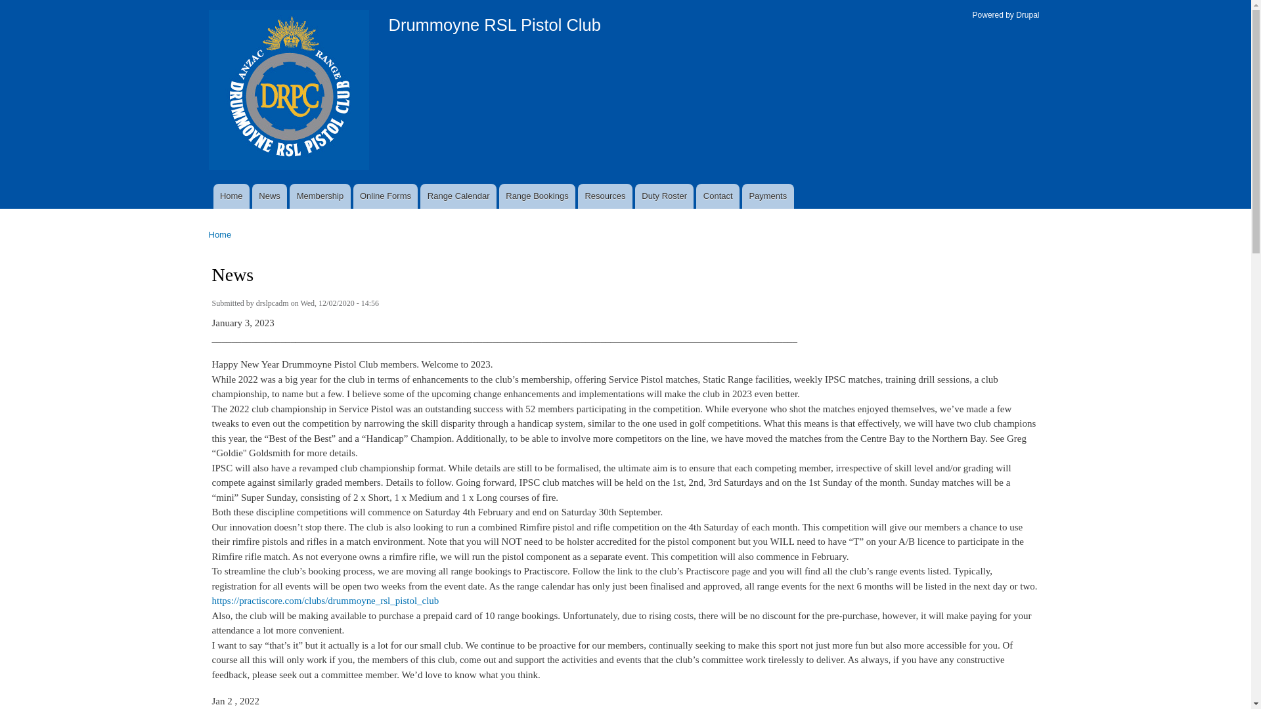 The height and width of the screenshot is (709, 1261). I want to click on Skip to main content, so click(598, 1).